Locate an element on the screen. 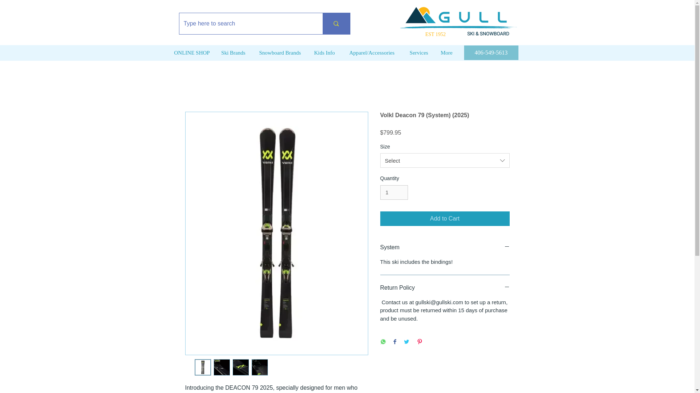 The width and height of the screenshot is (700, 393). Add to Cart is located at coordinates (445, 219).